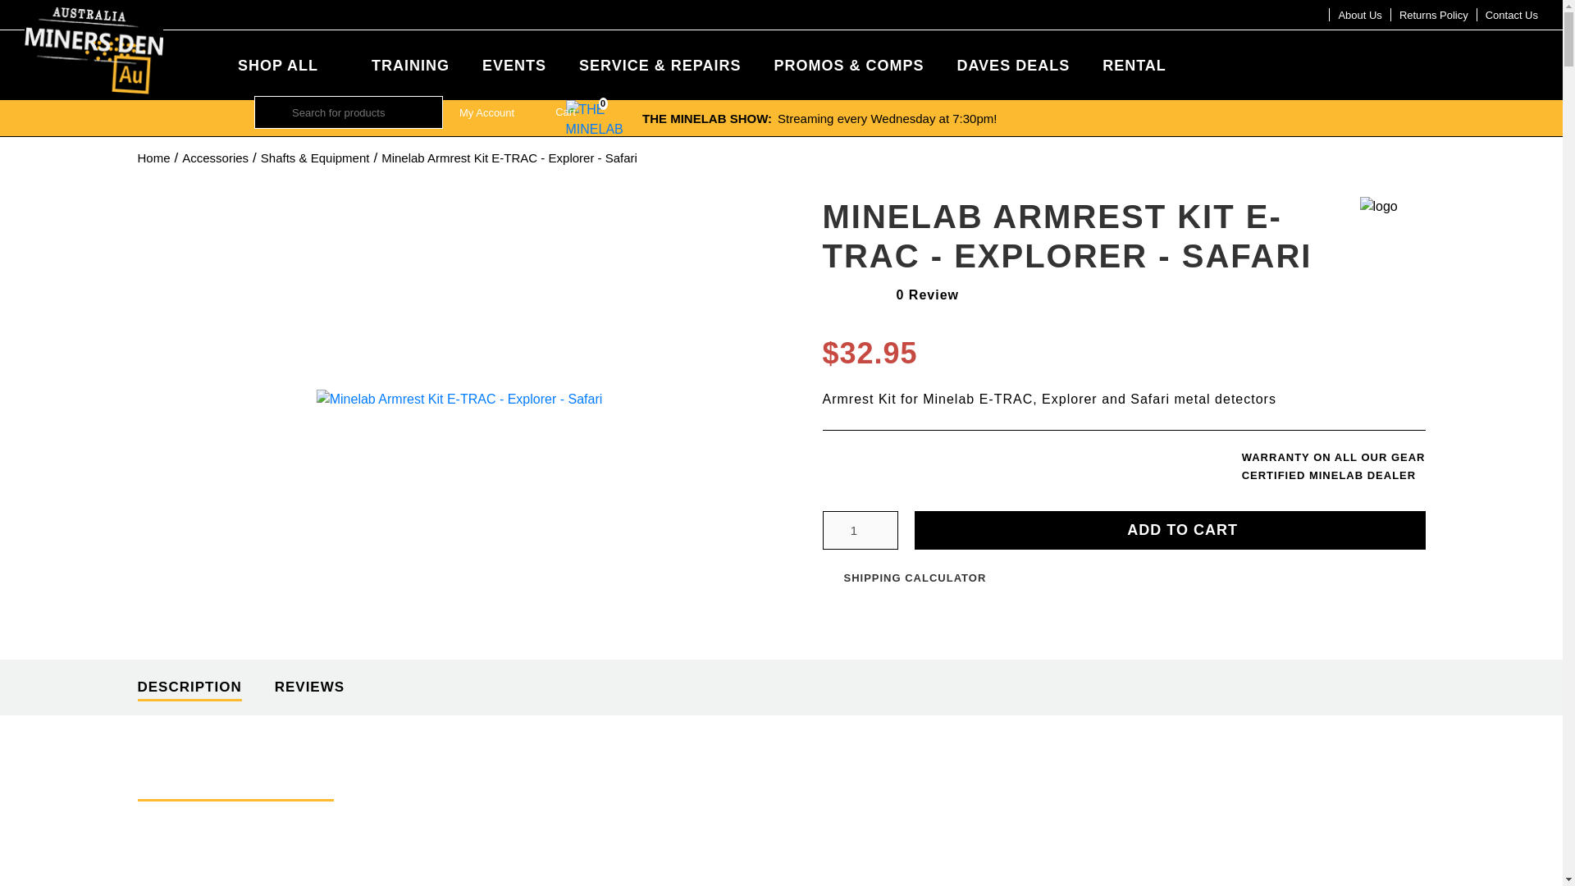 The width and height of the screenshot is (1575, 886). Describe the element at coordinates (1511, 15) in the screenshot. I see `Contact Us` at that location.